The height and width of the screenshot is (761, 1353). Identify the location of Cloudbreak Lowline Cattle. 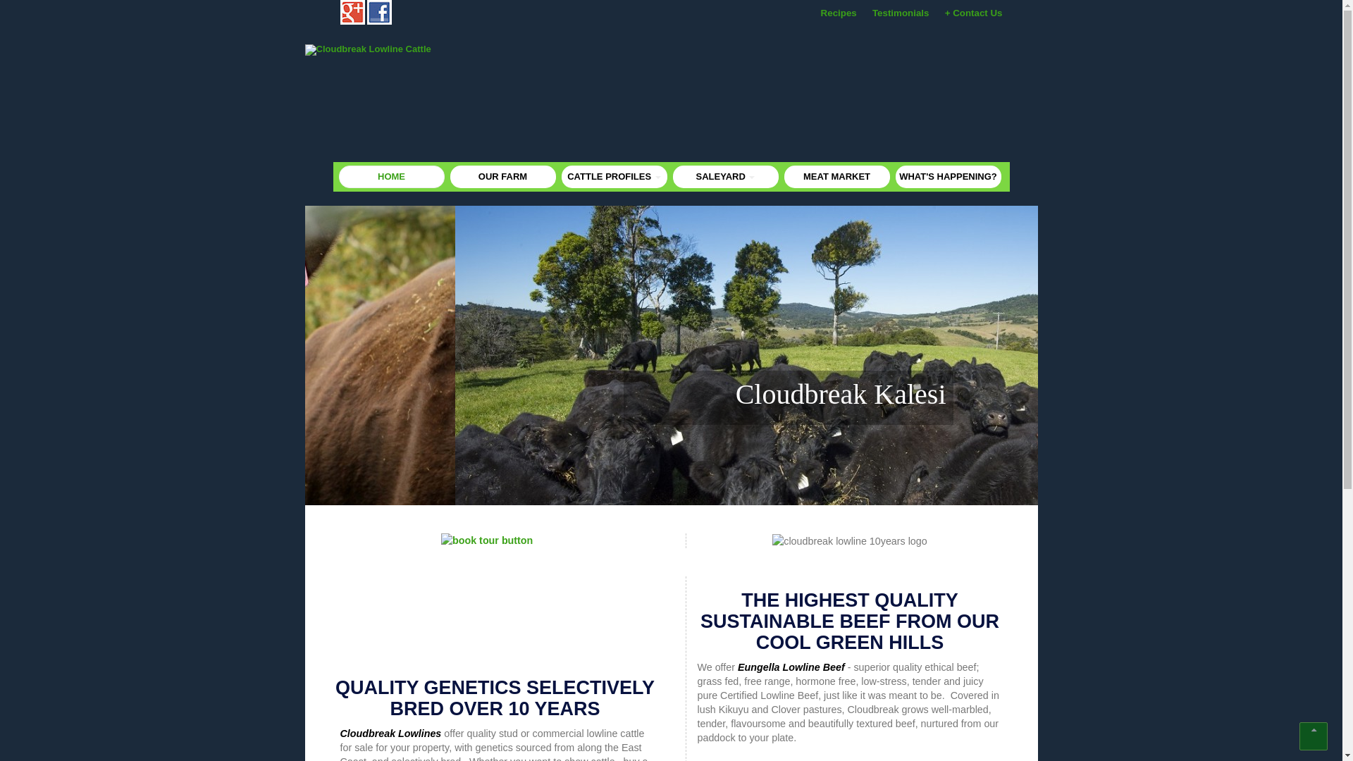
(382, 50).